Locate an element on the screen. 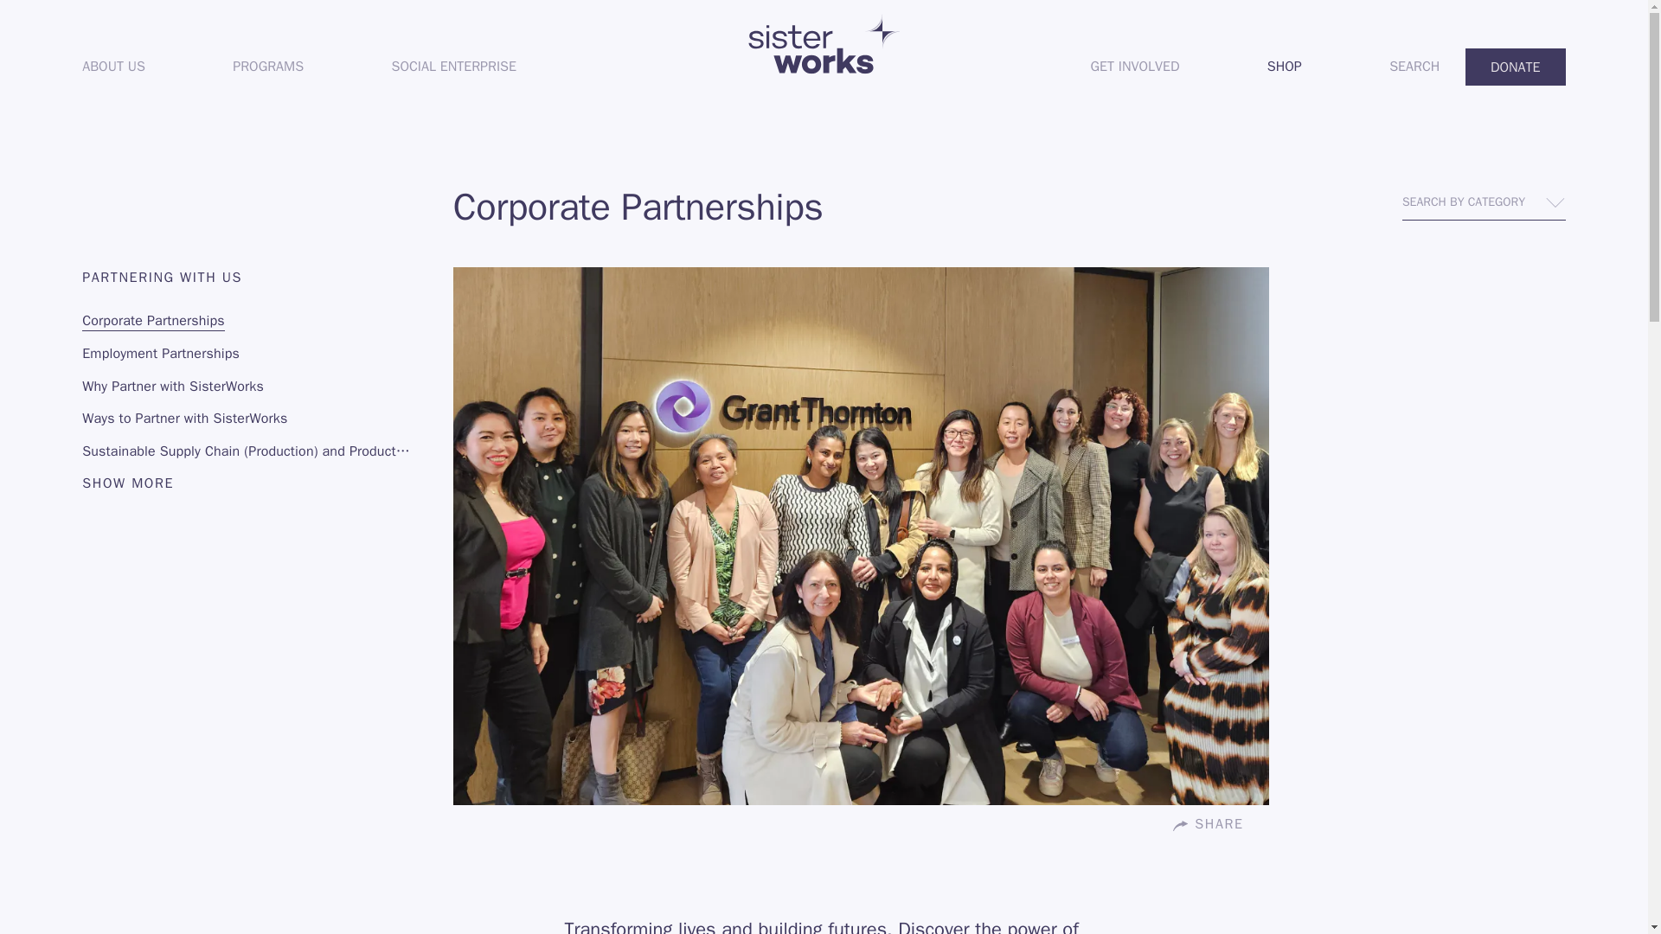 The image size is (1661, 934). Employment Partnerships is located at coordinates (247, 349).